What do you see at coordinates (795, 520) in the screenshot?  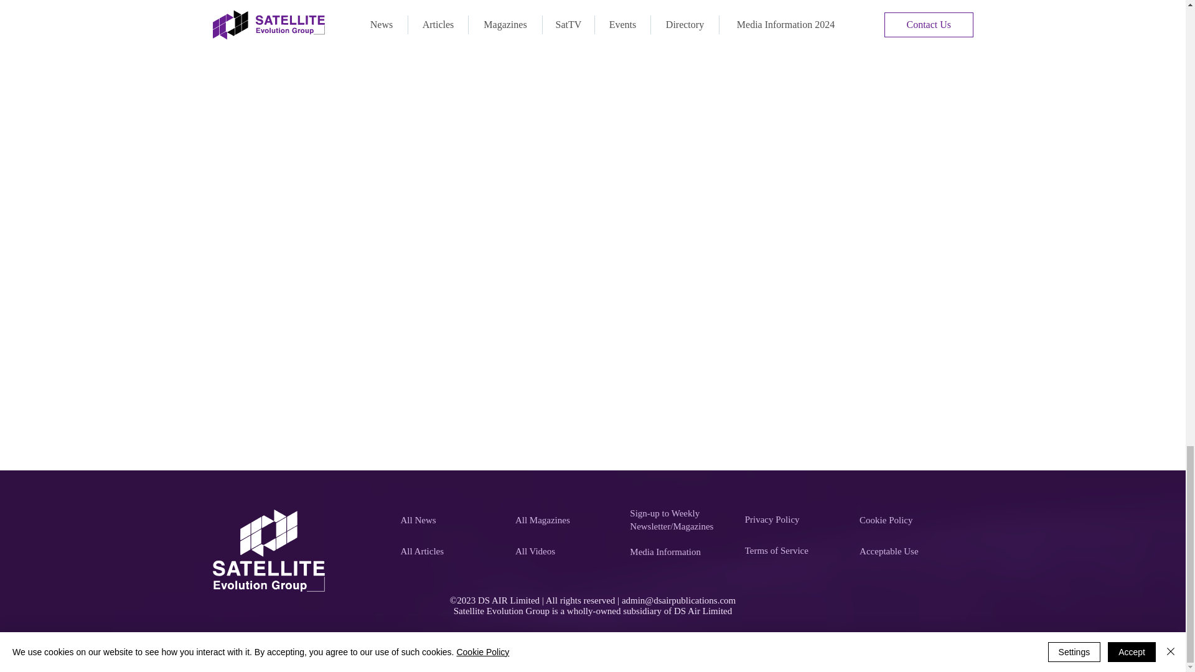 I see `Privacy Policy` at bounding box center [795, 520].